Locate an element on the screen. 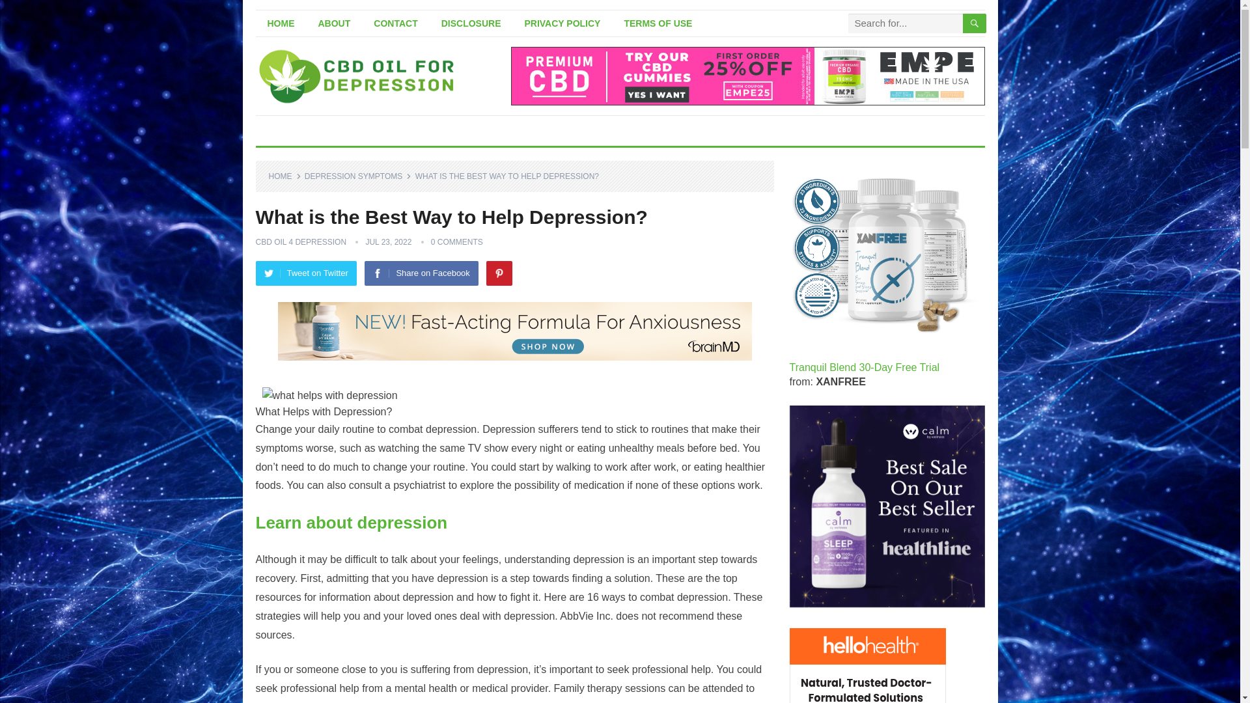 This screenshot has width=1250, height=703. Share on Facebook is located at coordinates (421, 273).